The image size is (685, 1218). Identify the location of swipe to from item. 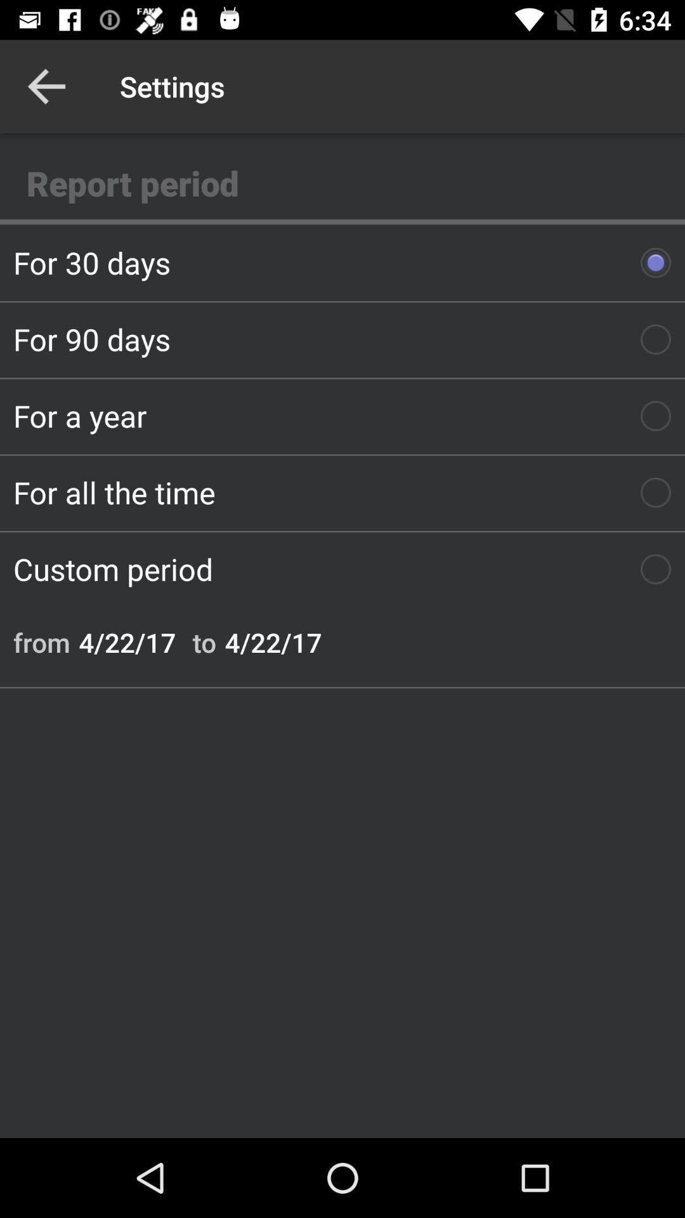
(42, 642).